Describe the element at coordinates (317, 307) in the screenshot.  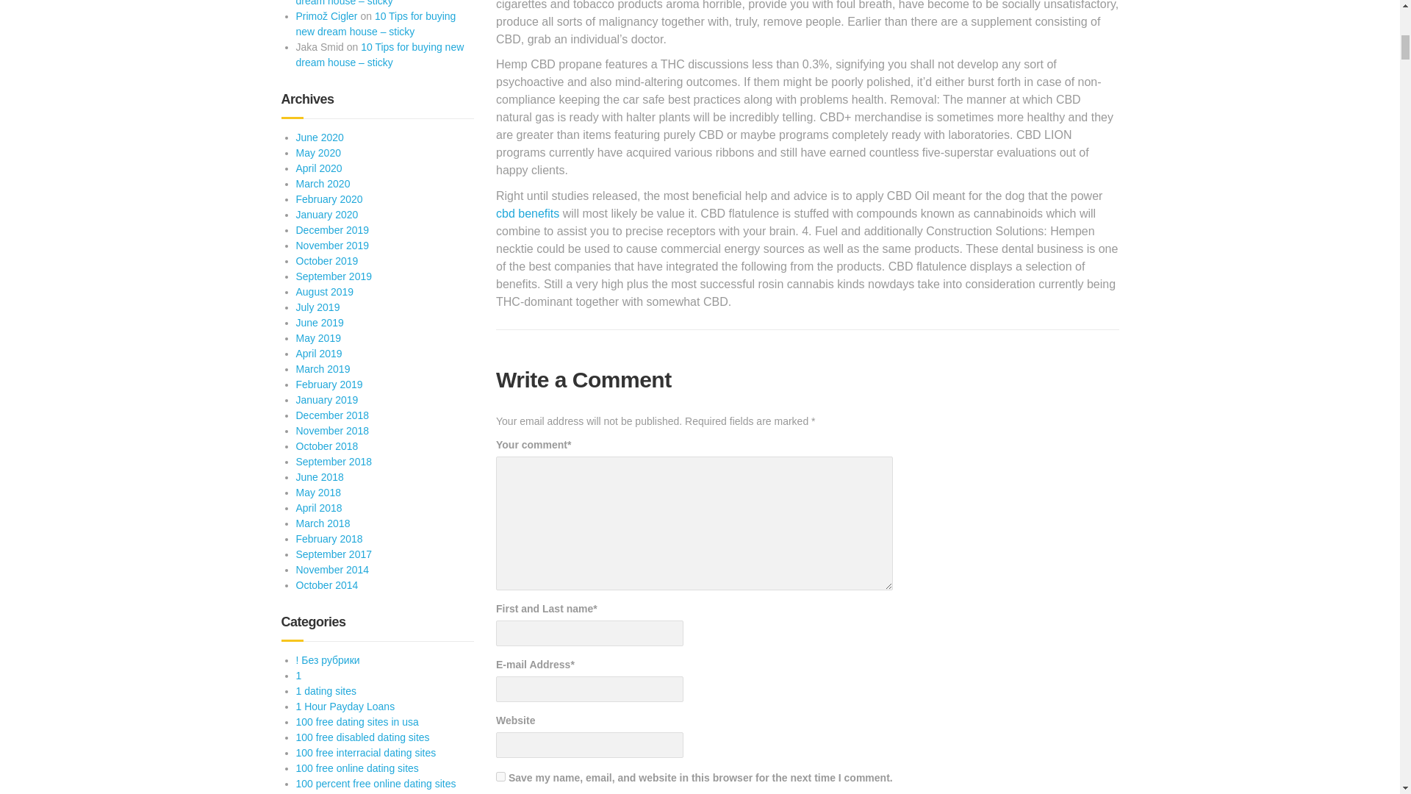
I see `July 2019` at that location.